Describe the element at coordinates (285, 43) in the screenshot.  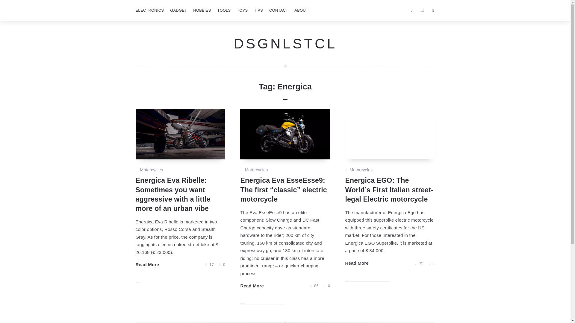
I see `DSGNLSTCL` at that location.